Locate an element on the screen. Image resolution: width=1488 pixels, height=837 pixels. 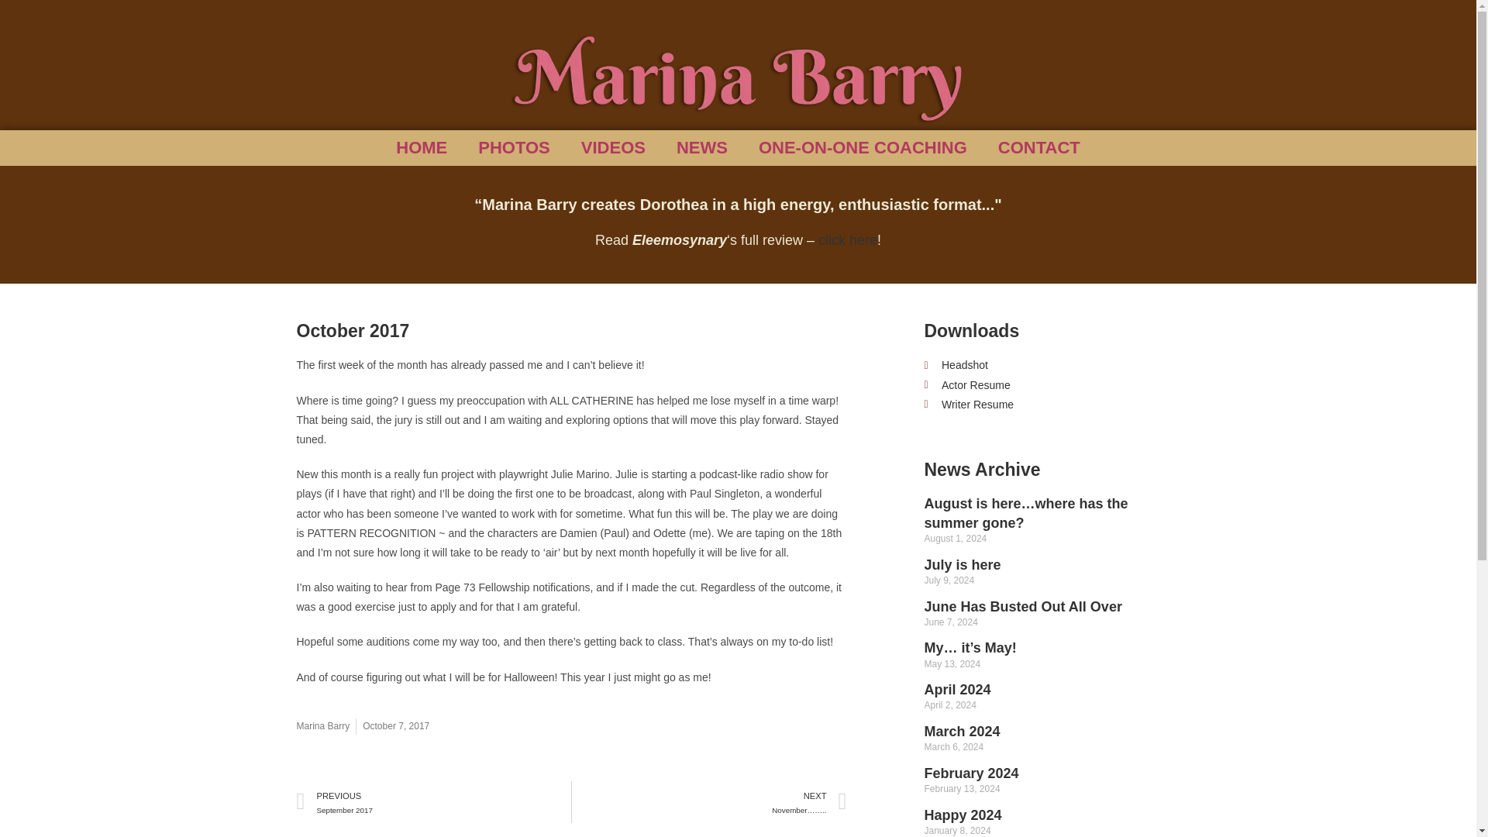
NEWS is located at coordinates (701, 147).